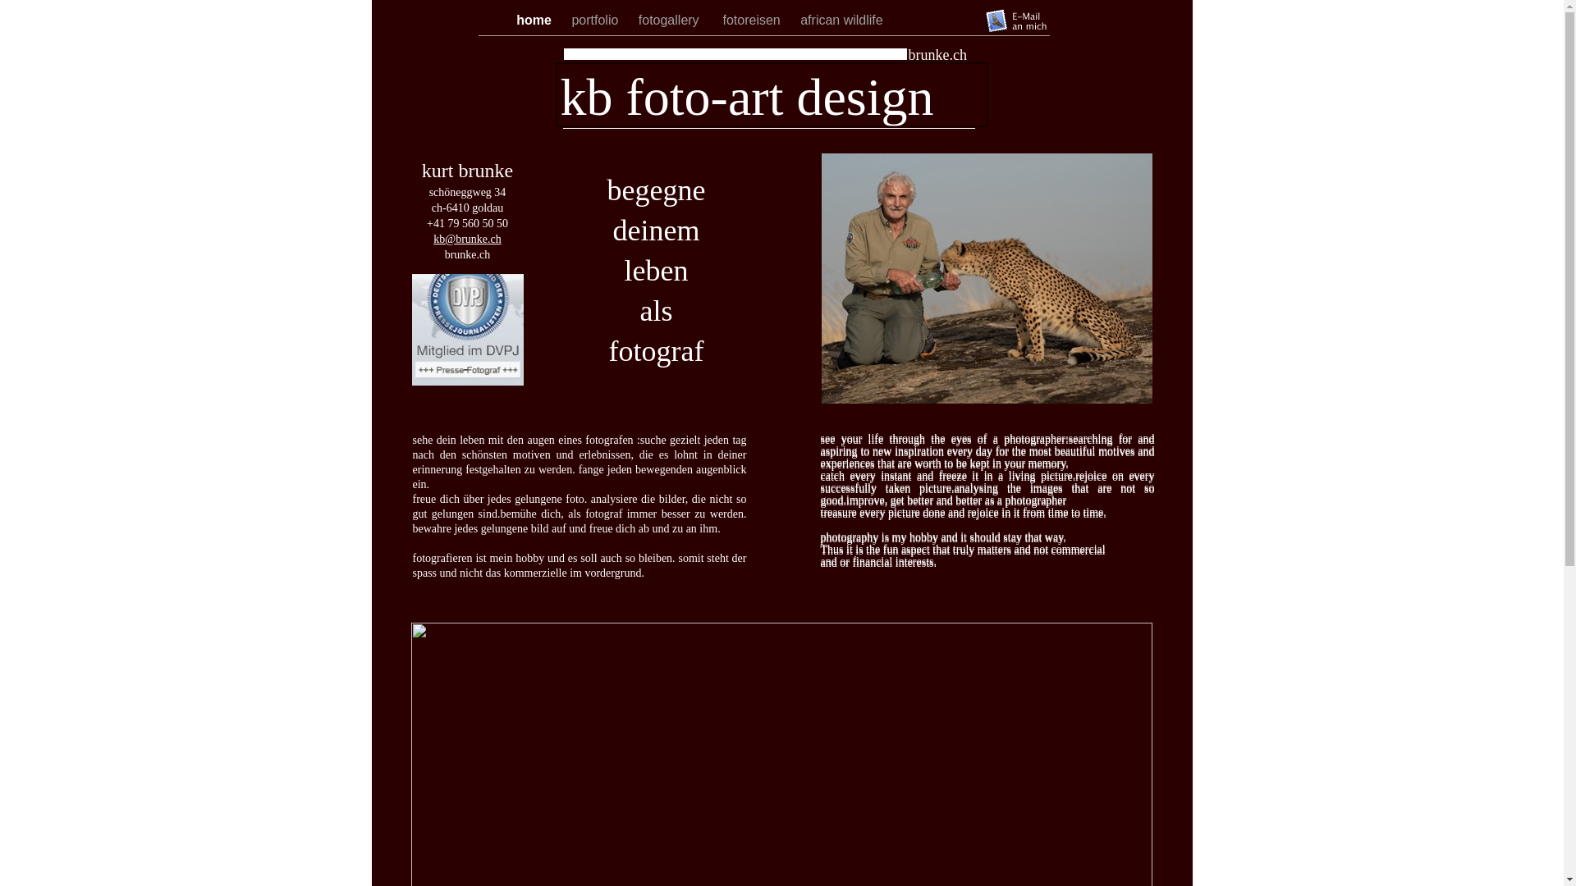 The image size is (1576, 886). What do you see at coordinates (596, 20) in the screenshot?
I see `portfolio` at bounding box center [596, 20].